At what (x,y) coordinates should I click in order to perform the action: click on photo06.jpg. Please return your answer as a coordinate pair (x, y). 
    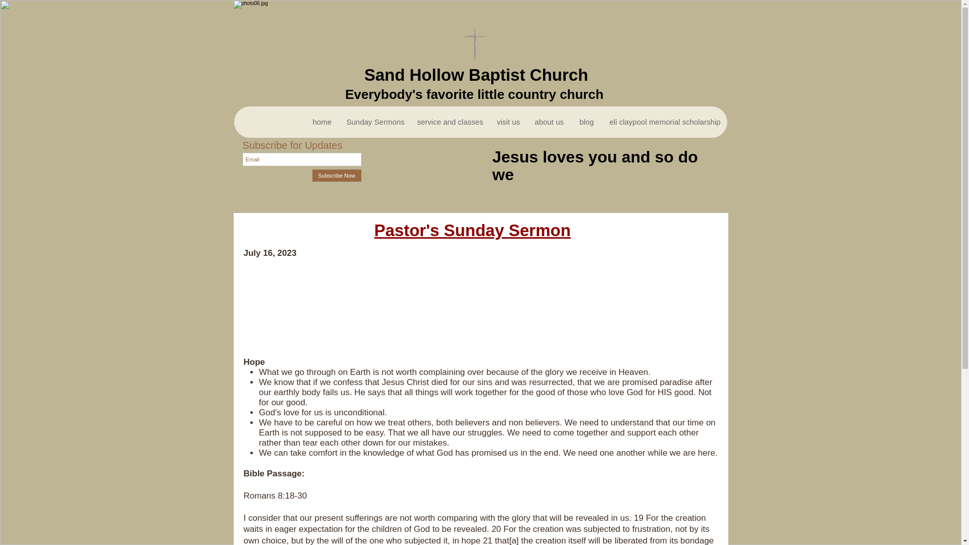
    Looking at the image, I should click on (479, 47).